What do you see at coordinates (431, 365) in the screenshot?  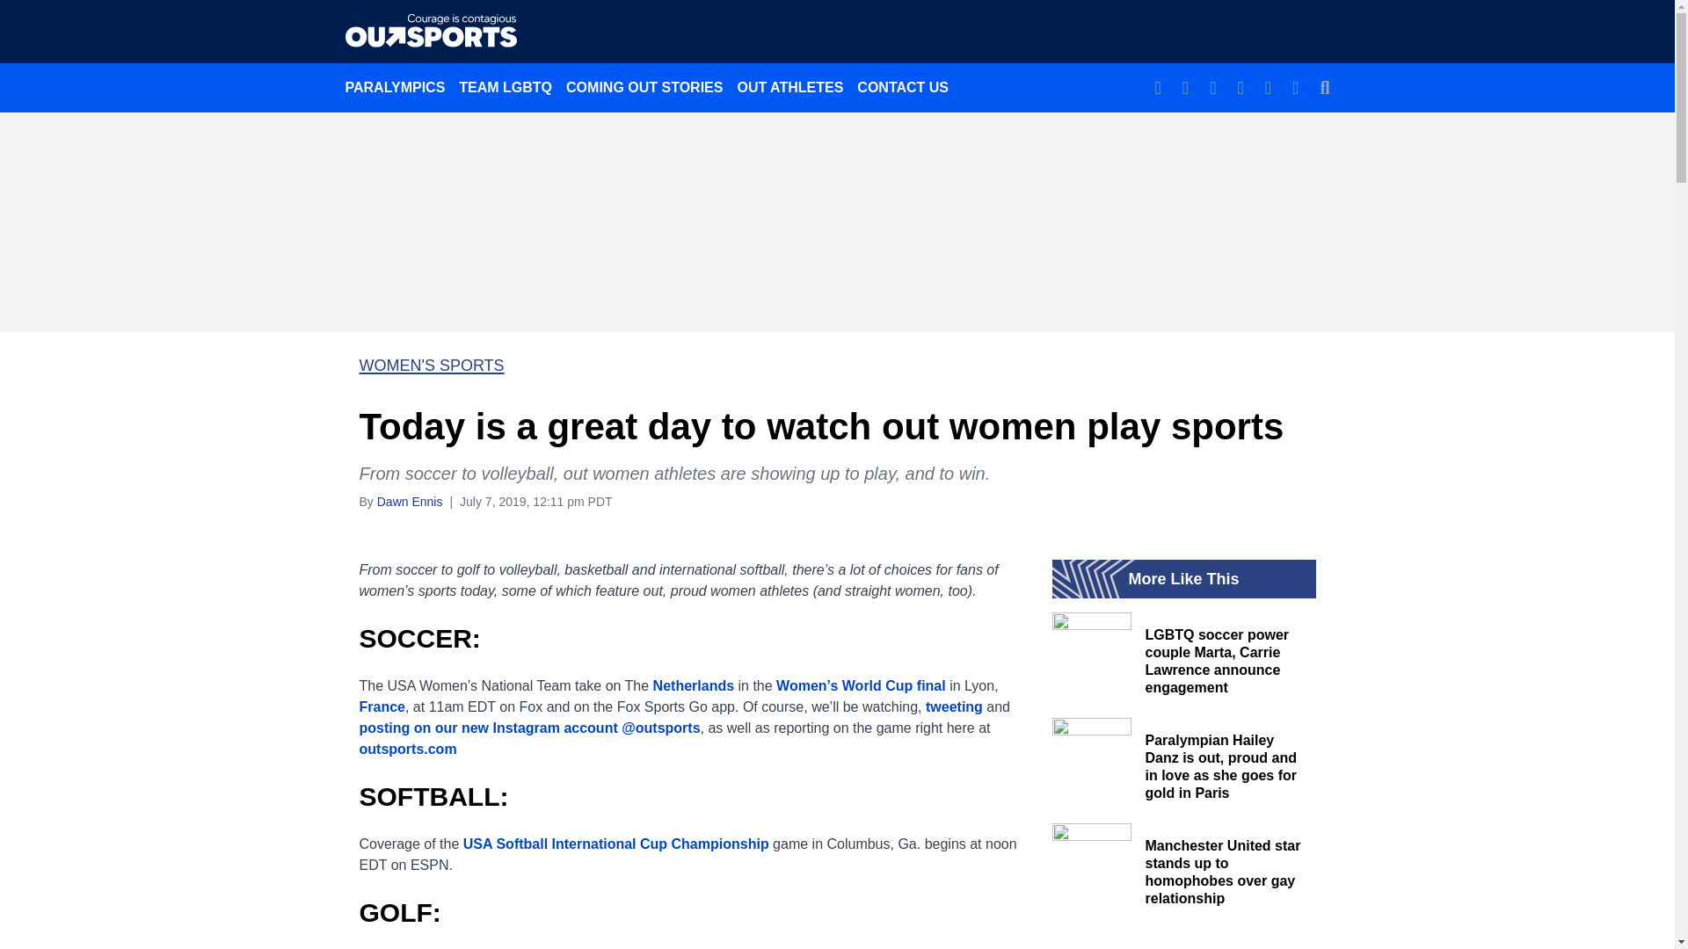 I see `WOMEN'S SPORTS` at bounding box center [431, 365].